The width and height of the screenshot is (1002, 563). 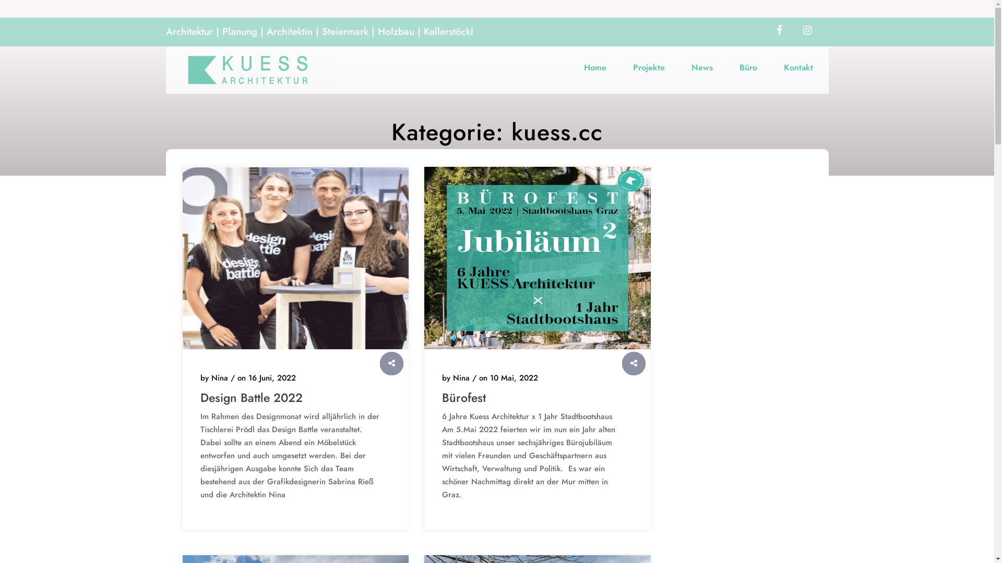 I want to click on Projekte, so click(x=649, y=67).